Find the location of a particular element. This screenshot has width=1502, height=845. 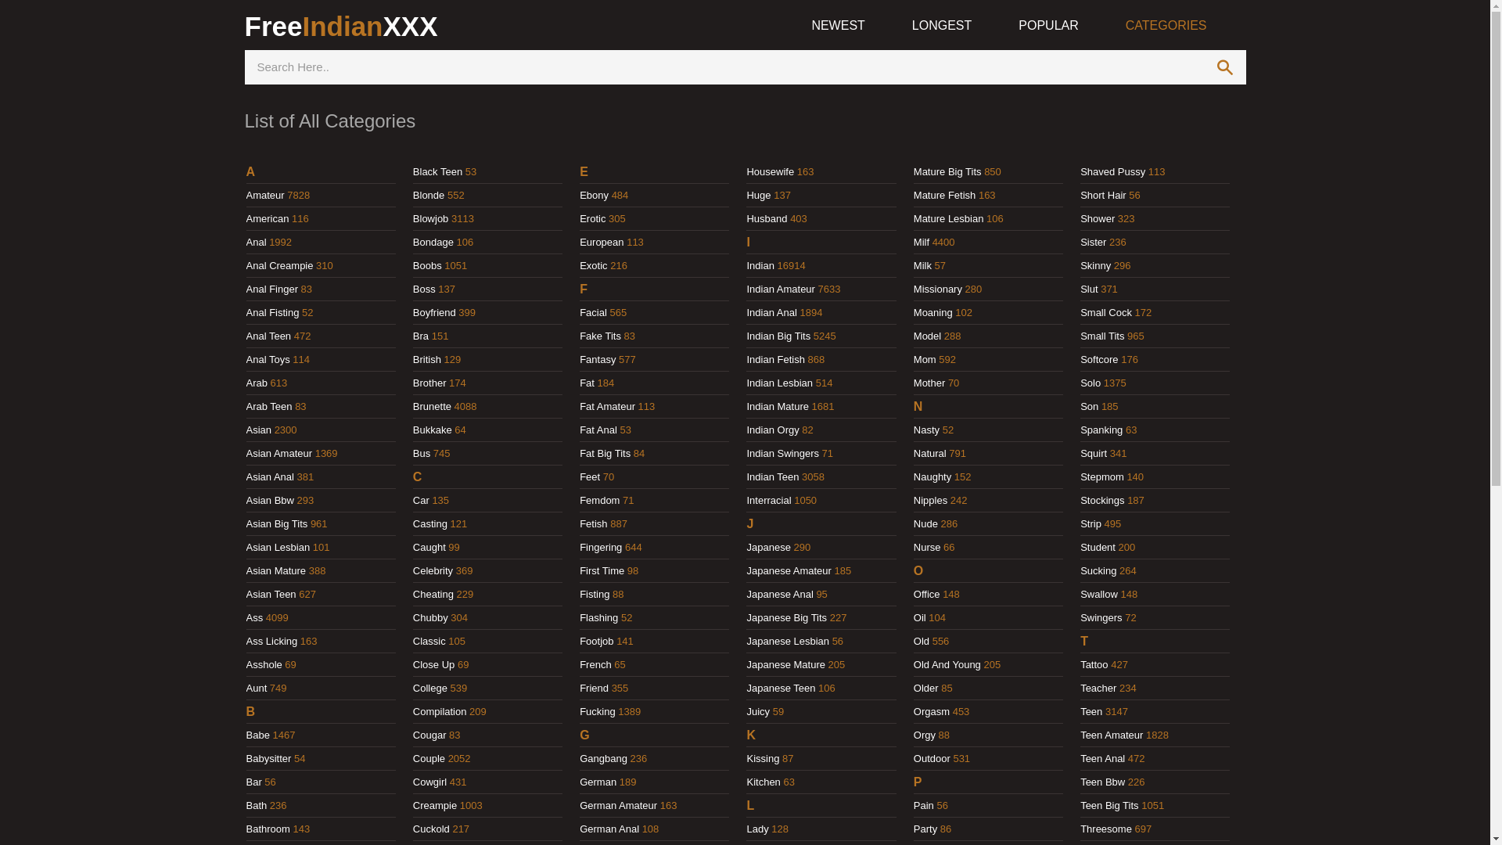

Tattoo is located at coordinates (1094, 665).